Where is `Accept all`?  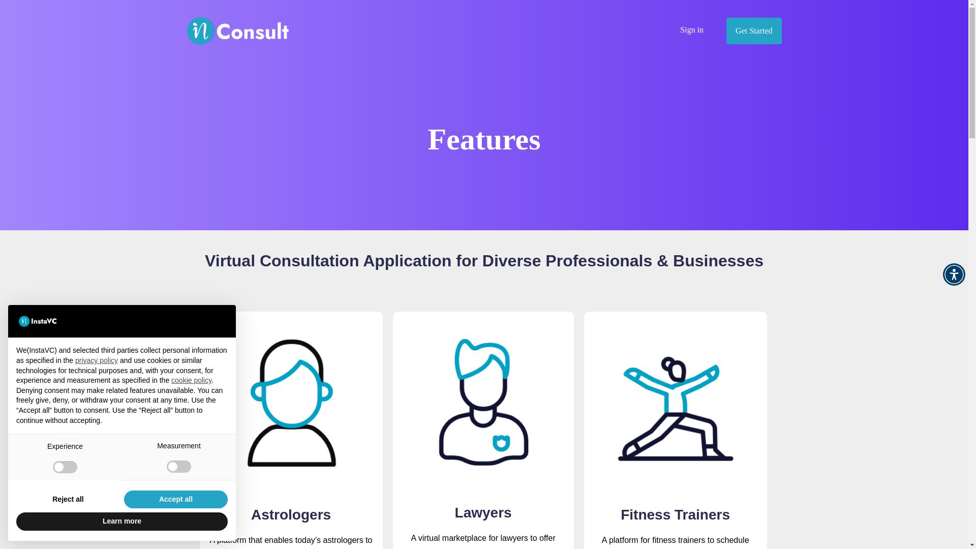
Accept all is located at coordinates (175, 500).